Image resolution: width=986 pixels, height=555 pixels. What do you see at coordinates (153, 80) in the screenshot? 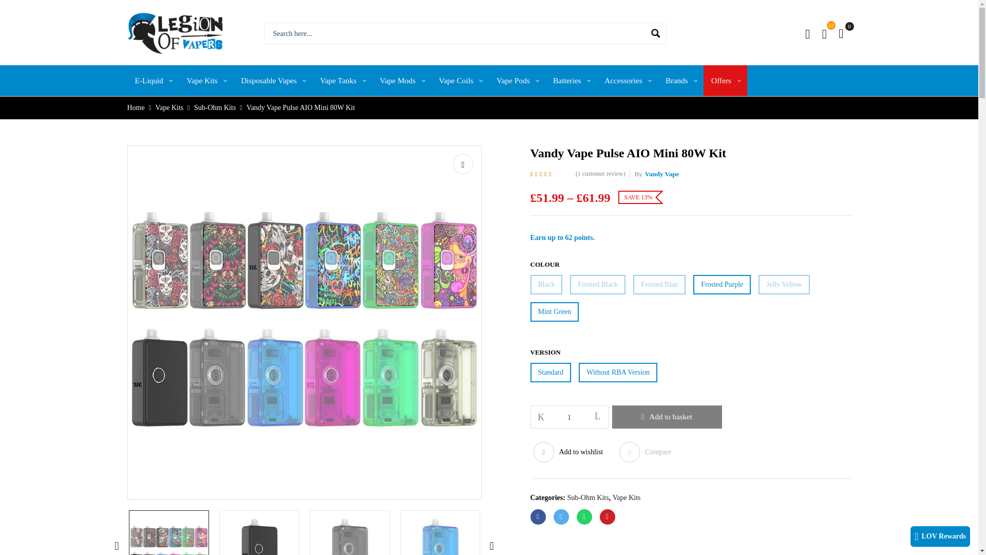
I see `E-Liquid` at bounding box center [153, 80].